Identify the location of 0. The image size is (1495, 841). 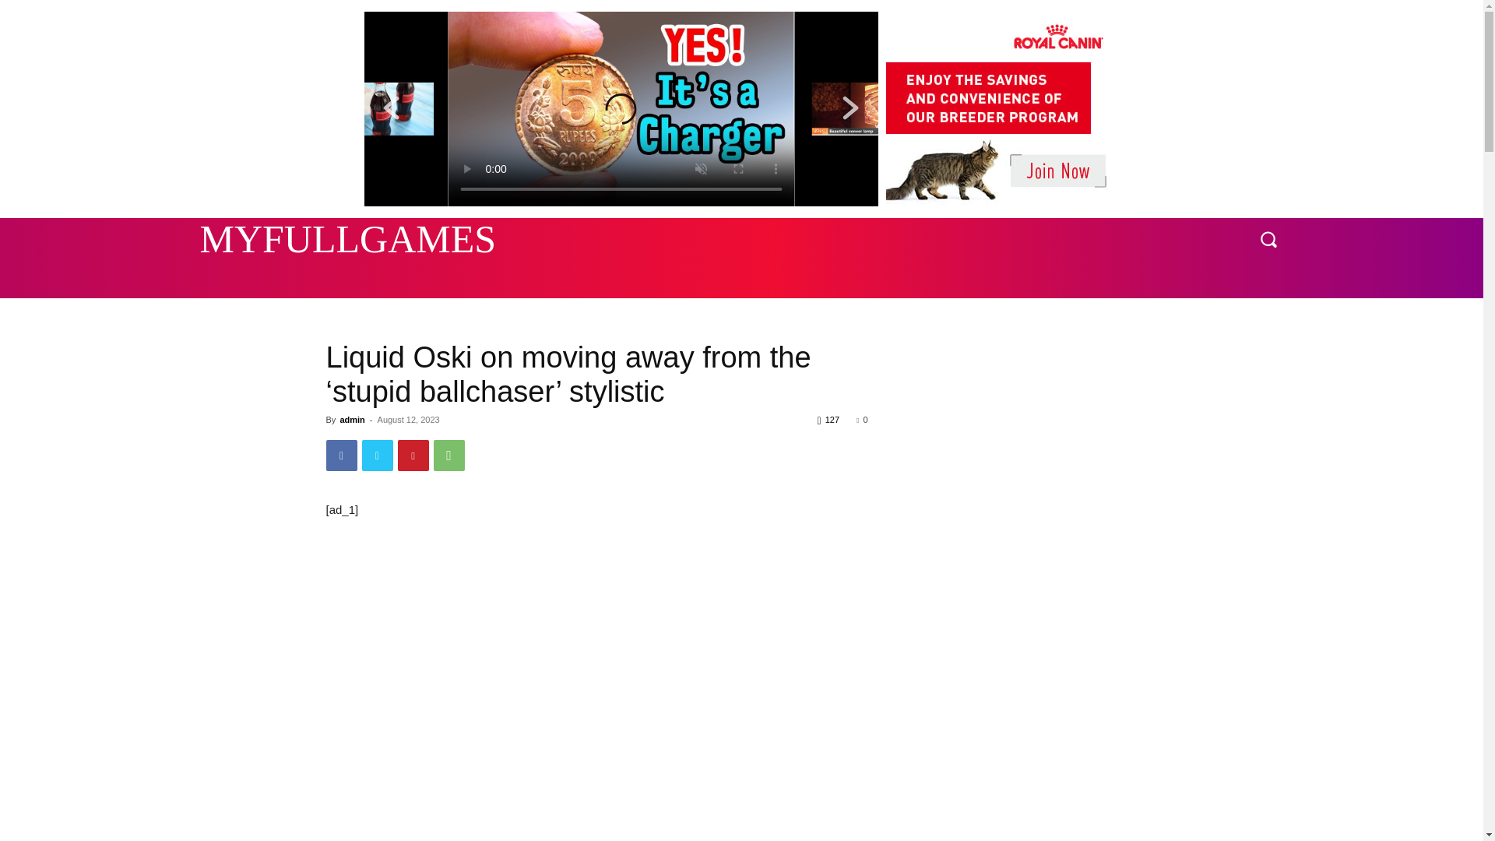
(861, 420).